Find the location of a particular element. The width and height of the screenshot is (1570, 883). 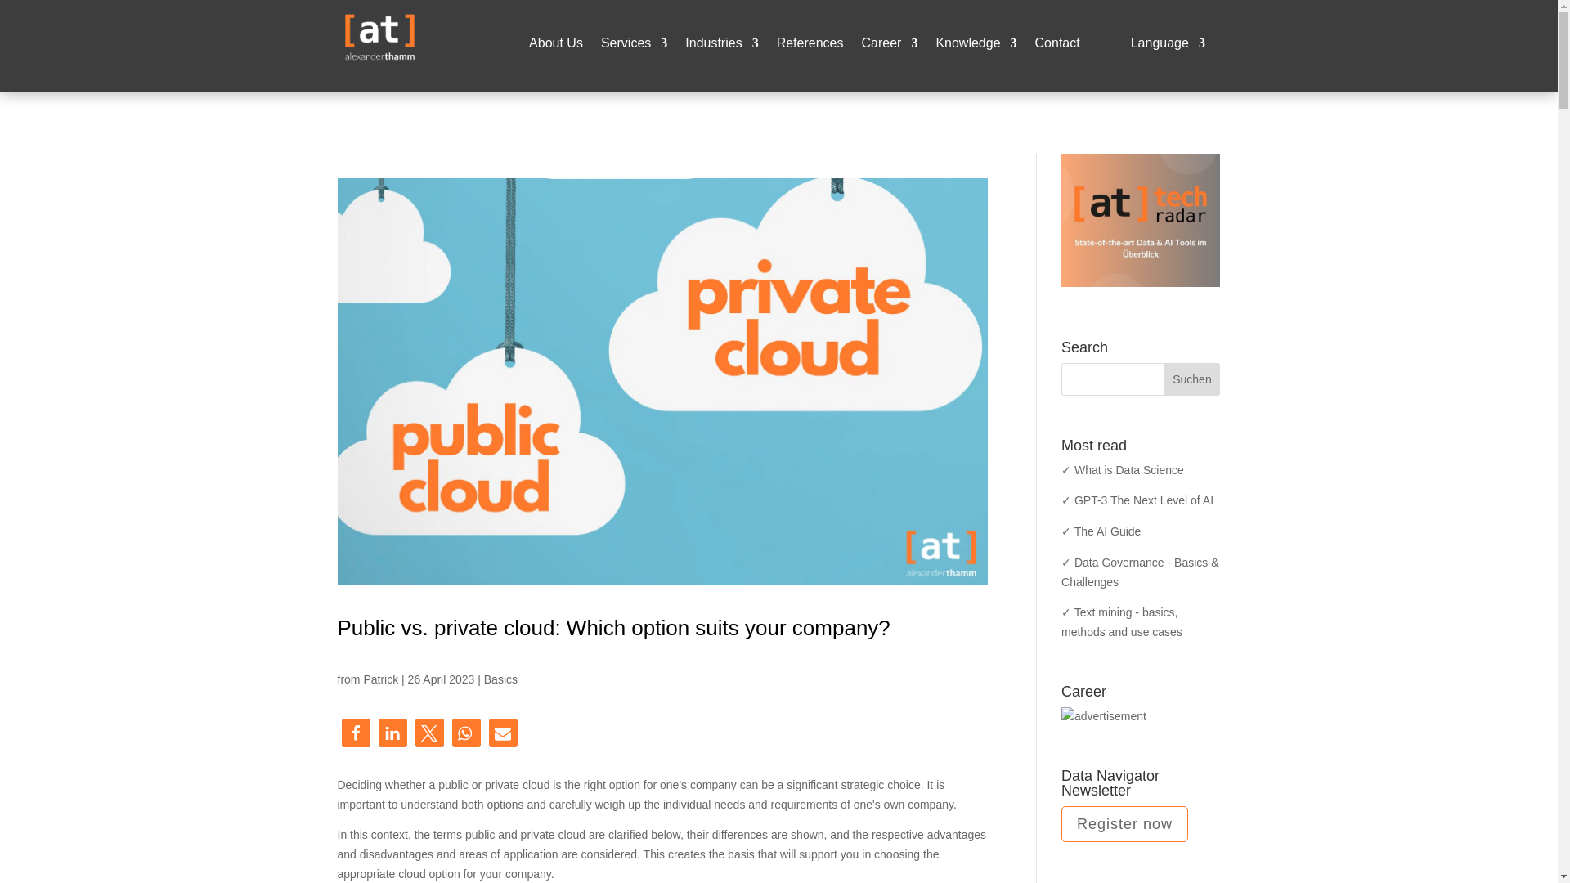

Send by email is located at coordinates (503, 733).